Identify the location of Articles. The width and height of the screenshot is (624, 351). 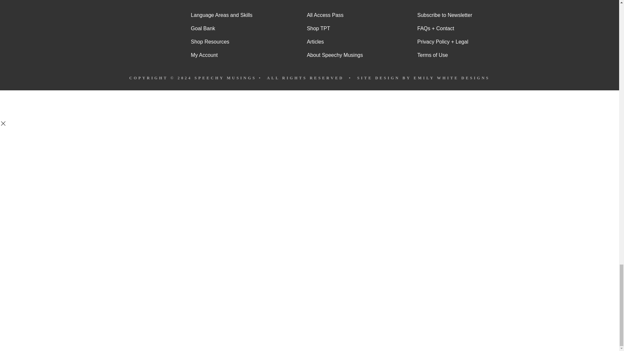
(335, 42).